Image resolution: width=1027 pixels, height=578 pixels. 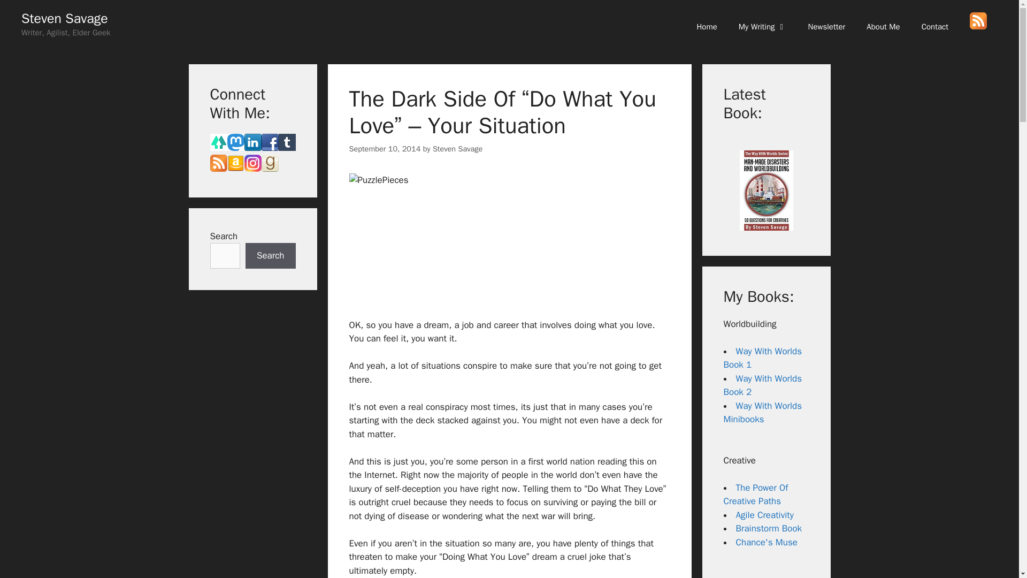 I want to click on My Writing, so click(x=763, y=27).